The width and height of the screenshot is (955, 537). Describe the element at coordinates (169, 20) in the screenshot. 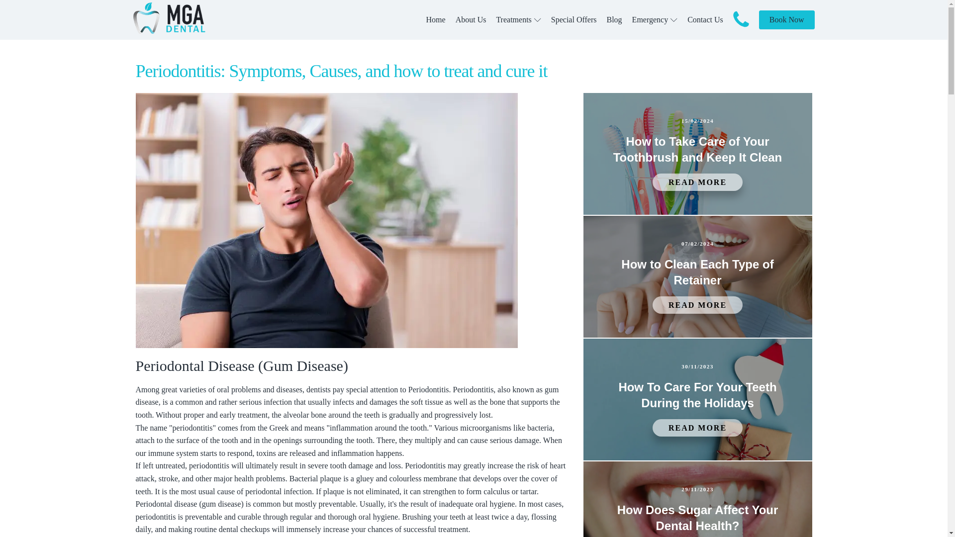

I see `MGA Dental` at that location.